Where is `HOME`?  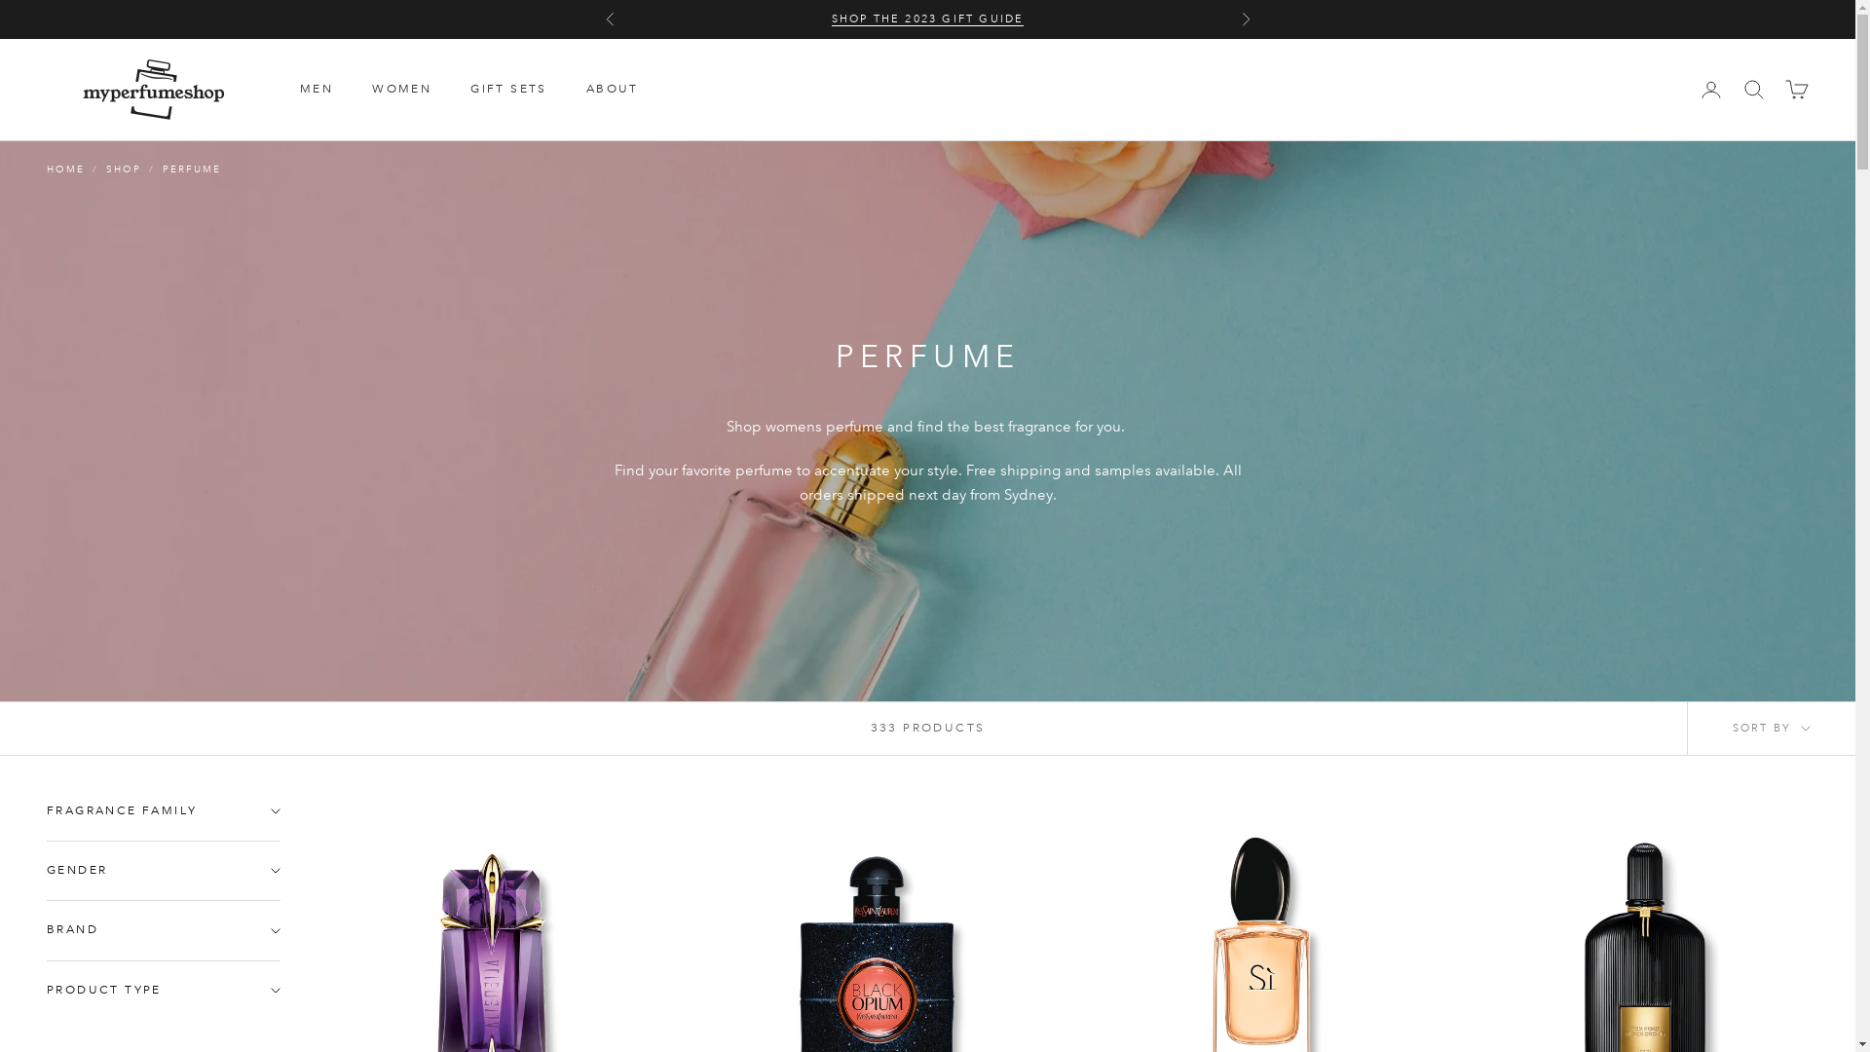
HOME is located at coordinates (66, 169).